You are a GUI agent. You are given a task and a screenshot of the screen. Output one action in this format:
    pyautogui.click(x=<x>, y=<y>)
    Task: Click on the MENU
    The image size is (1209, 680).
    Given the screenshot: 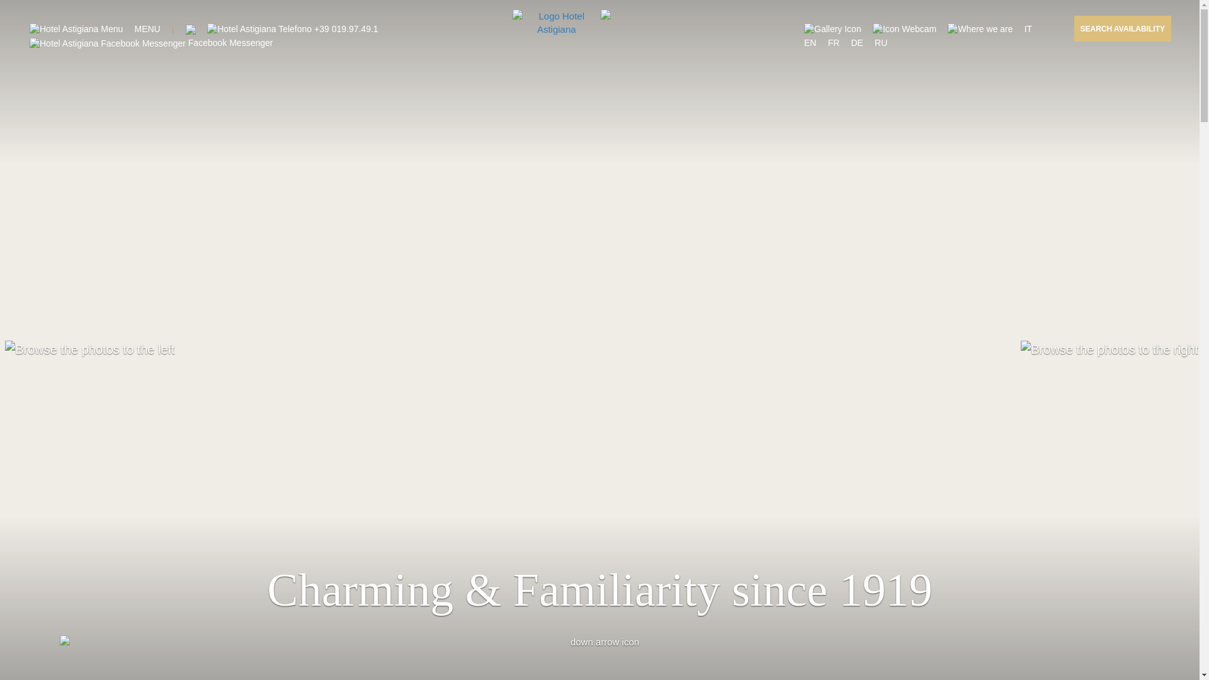 What is the action you would take?
    pyautogui.click(x=147, y=29)
    